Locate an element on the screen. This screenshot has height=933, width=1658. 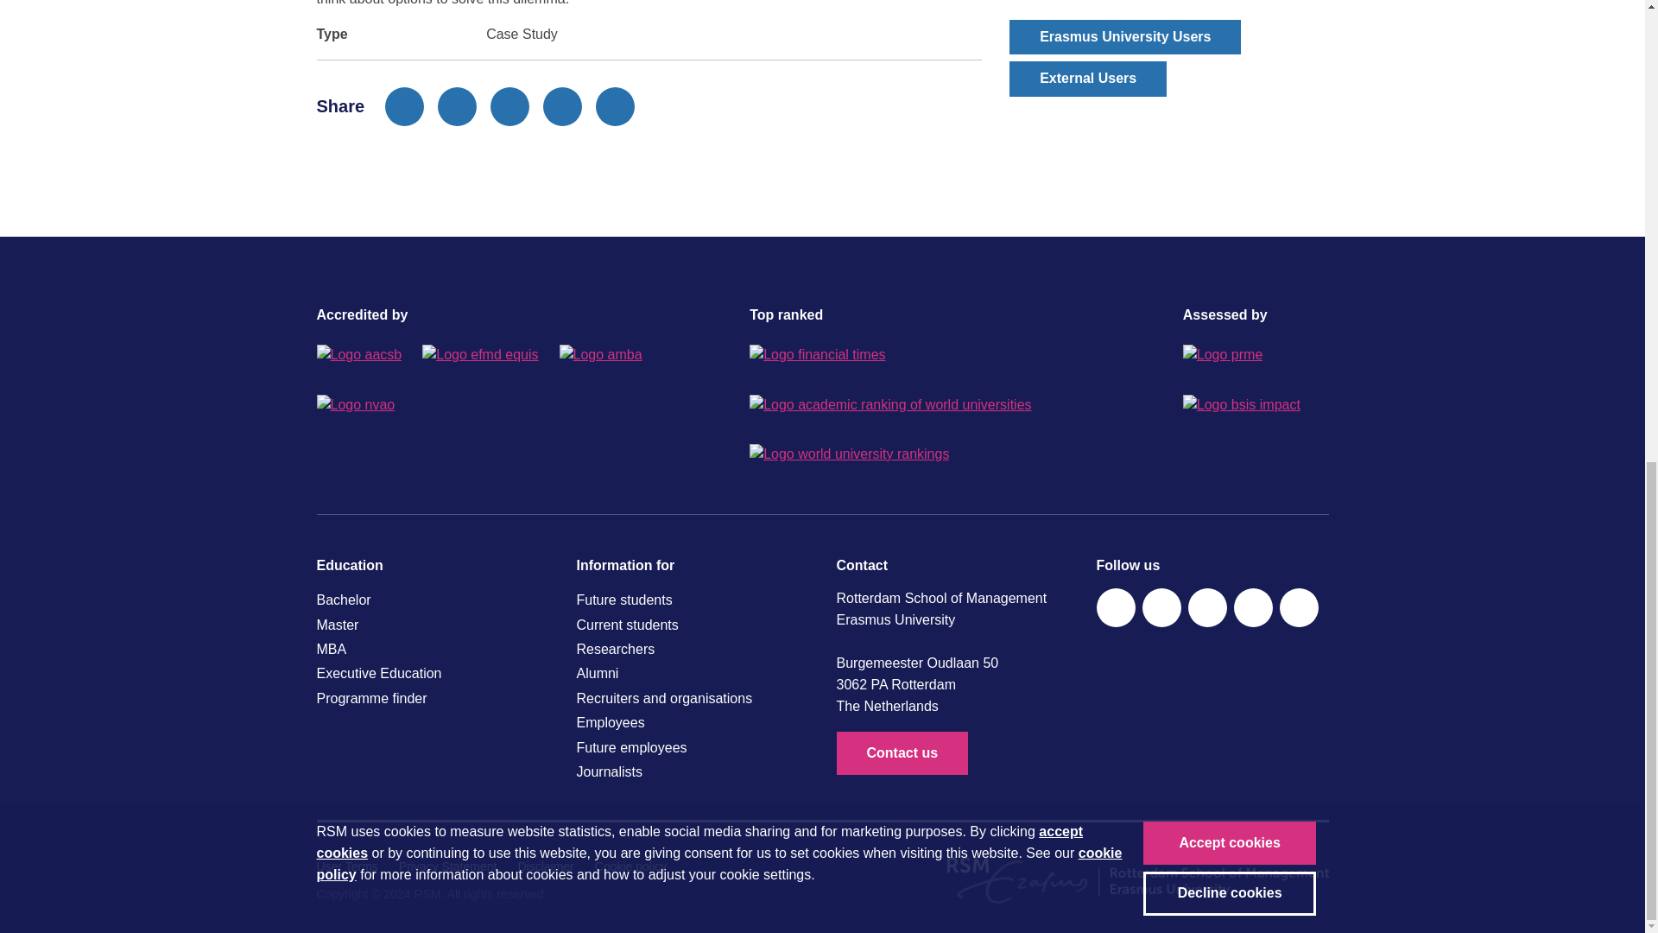
Share this on LinkedIn is located at coordinates (509, 106).